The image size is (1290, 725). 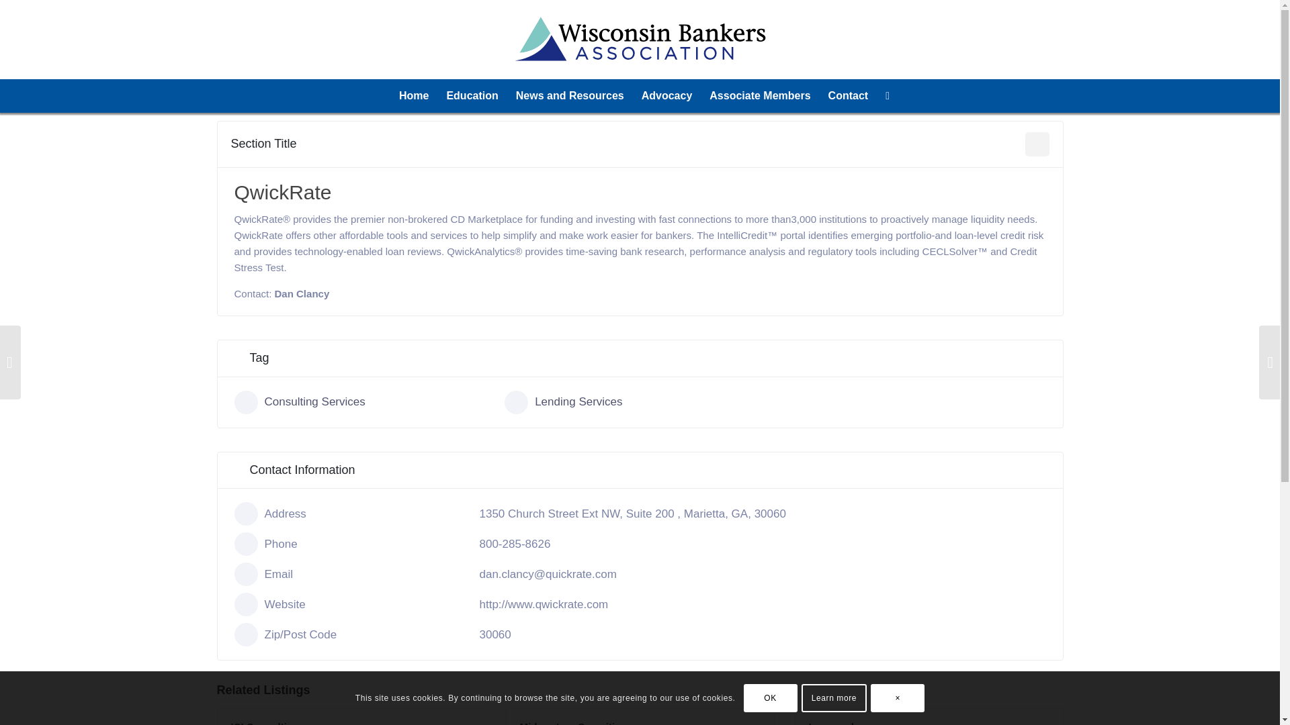 What do you see at coordinates (368, 402) in the screenshot?
I see `Consulting Services` at bounding box center [368, 402].